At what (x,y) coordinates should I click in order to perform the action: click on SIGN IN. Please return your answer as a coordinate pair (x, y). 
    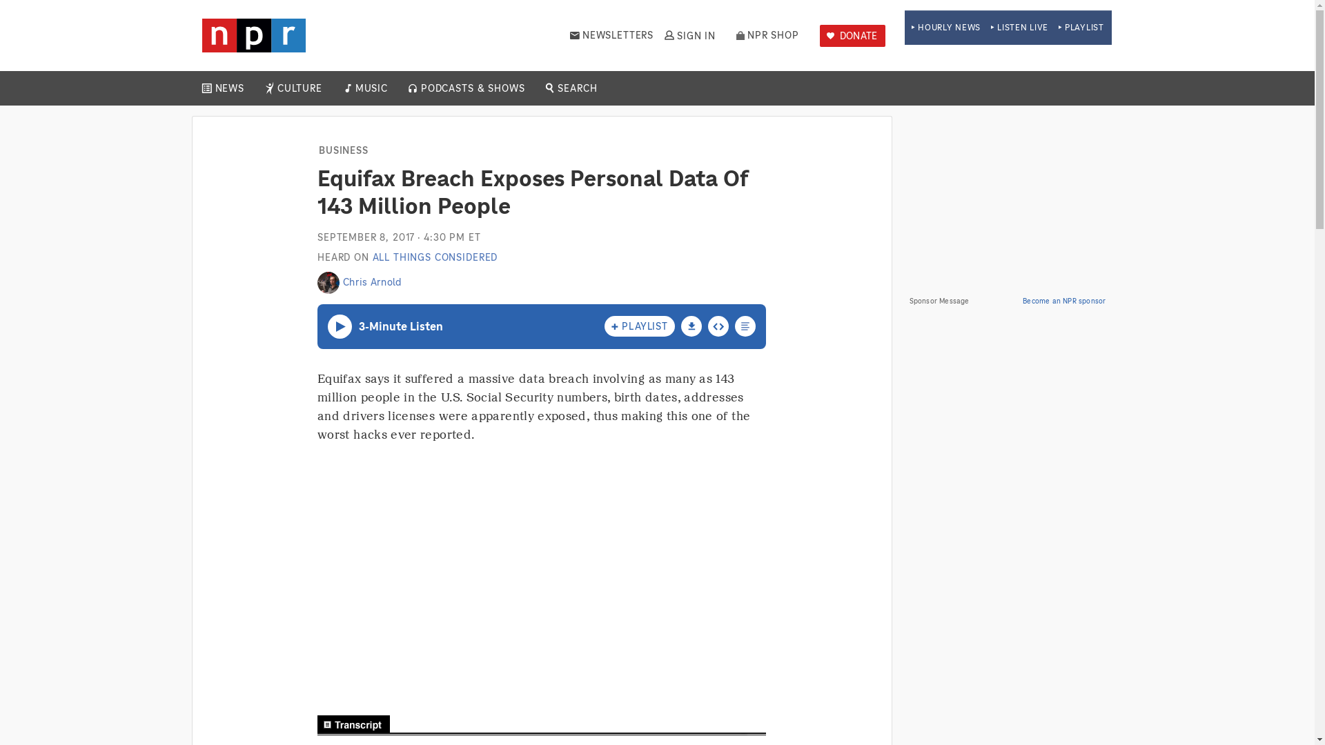
    Looking at the image, I should click on (689, 35).